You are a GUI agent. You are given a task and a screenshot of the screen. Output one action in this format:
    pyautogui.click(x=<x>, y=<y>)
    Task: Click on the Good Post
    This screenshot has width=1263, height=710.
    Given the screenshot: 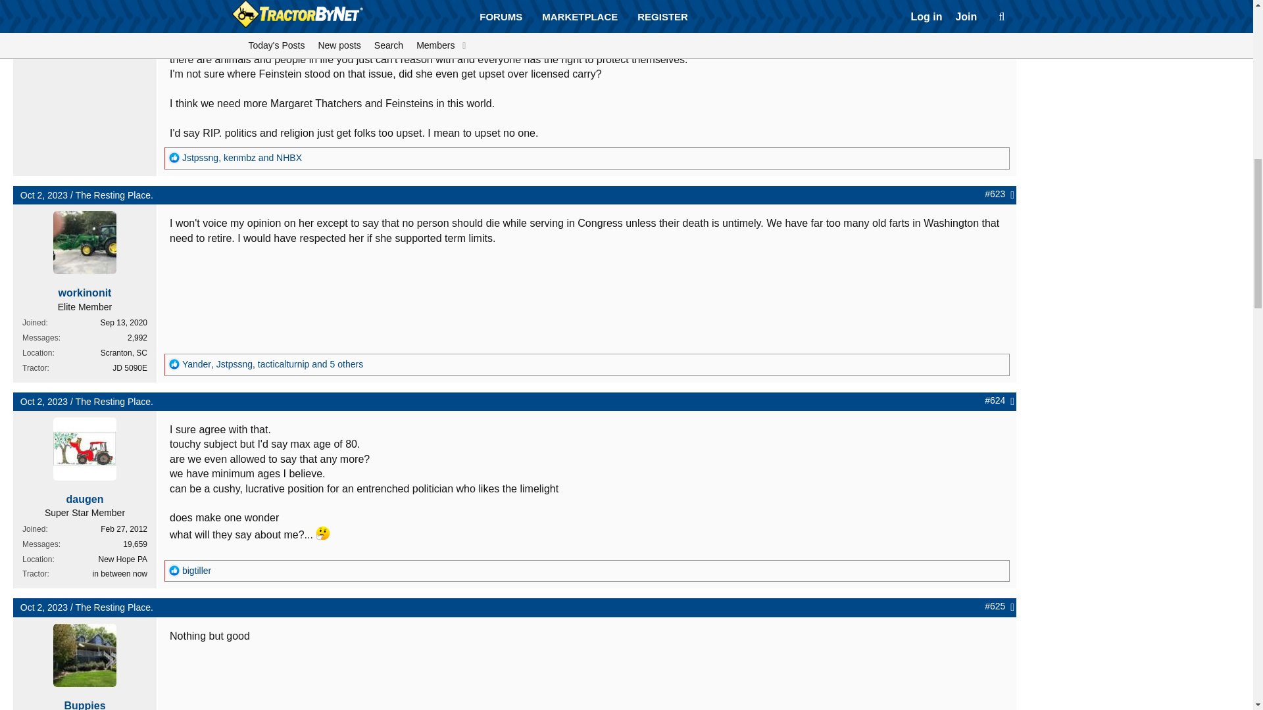 What is the action you would take?
    pyautogui.click(x=174, y=364)
    